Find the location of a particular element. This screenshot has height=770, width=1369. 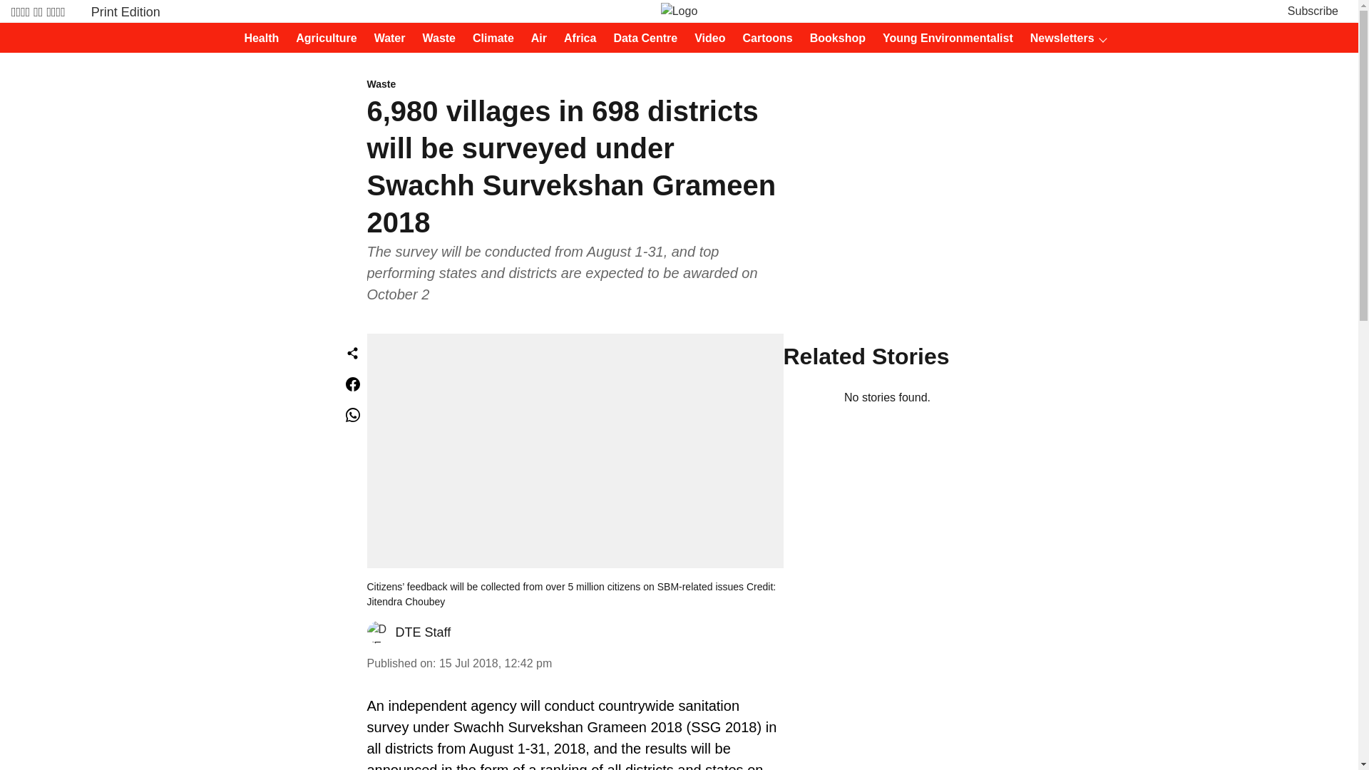

Video is located at coordinates (705, 38).